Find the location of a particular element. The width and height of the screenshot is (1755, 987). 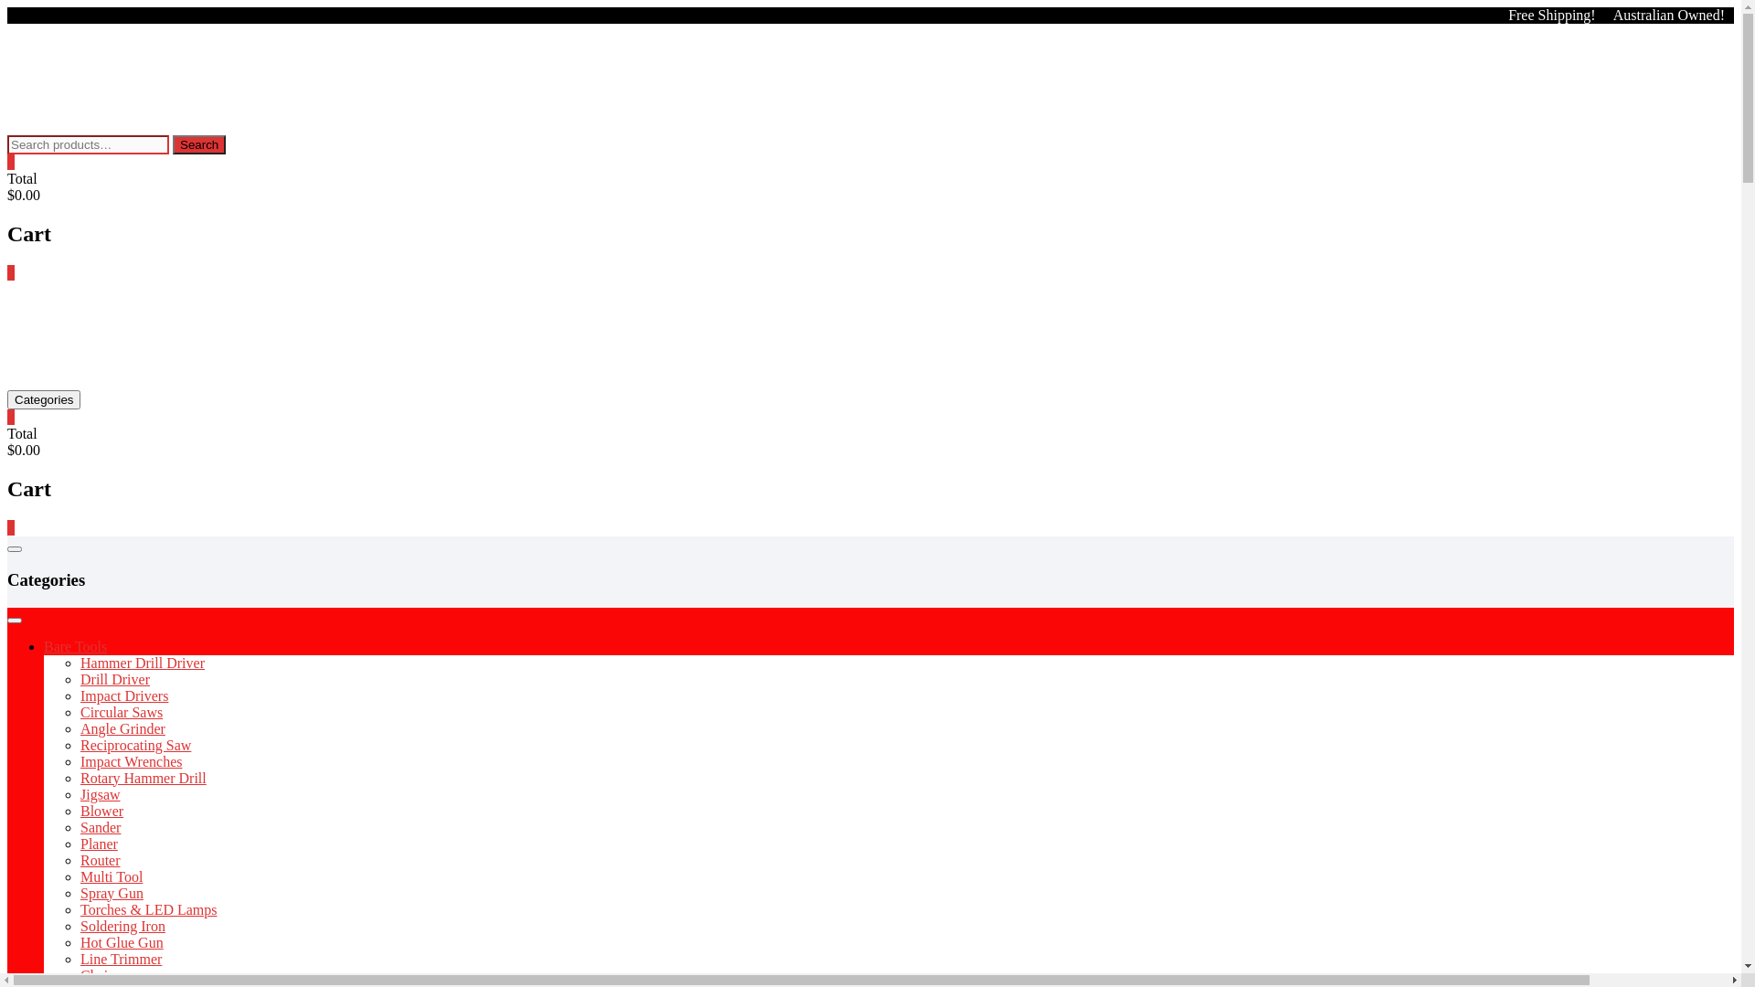

0 is located at coordinates (11, 272).